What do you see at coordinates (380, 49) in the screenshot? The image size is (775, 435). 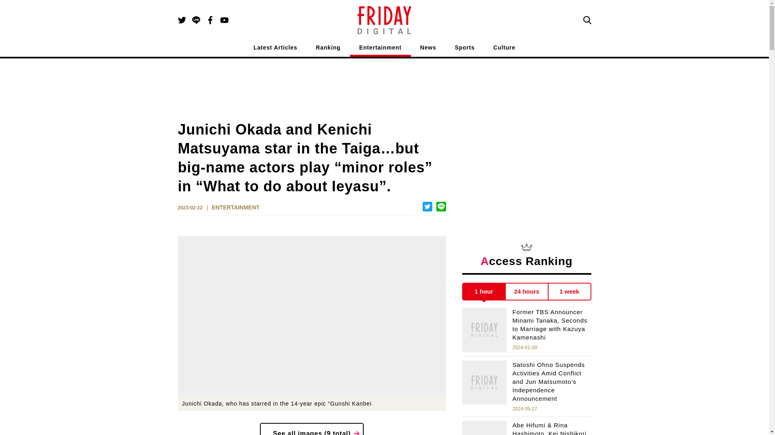 I see `Entertainment` at bounding box center [380, 49].